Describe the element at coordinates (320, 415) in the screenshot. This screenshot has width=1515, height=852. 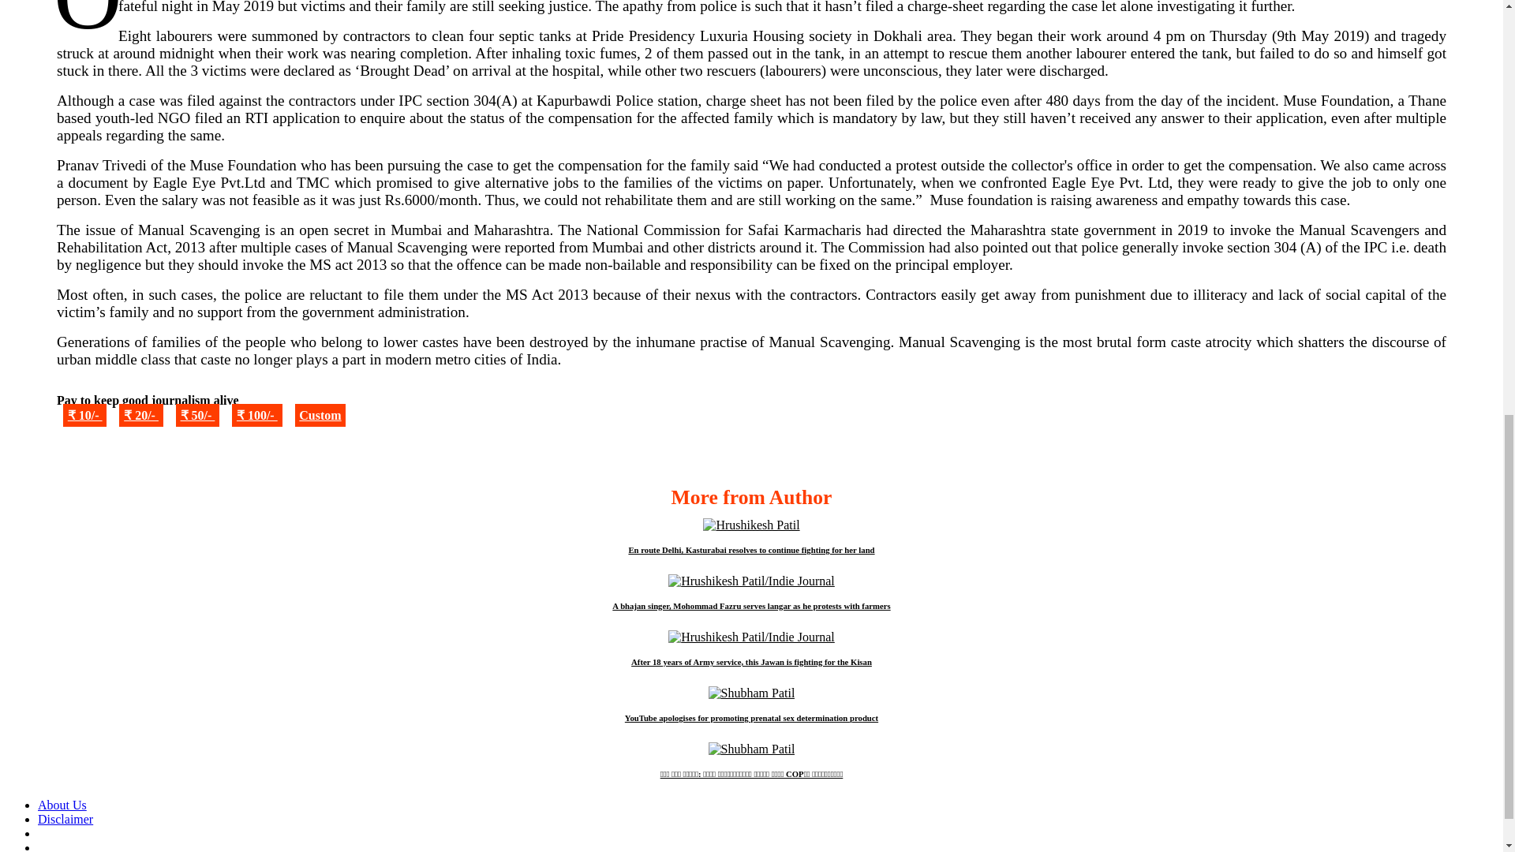
I see `Custom` at that location.